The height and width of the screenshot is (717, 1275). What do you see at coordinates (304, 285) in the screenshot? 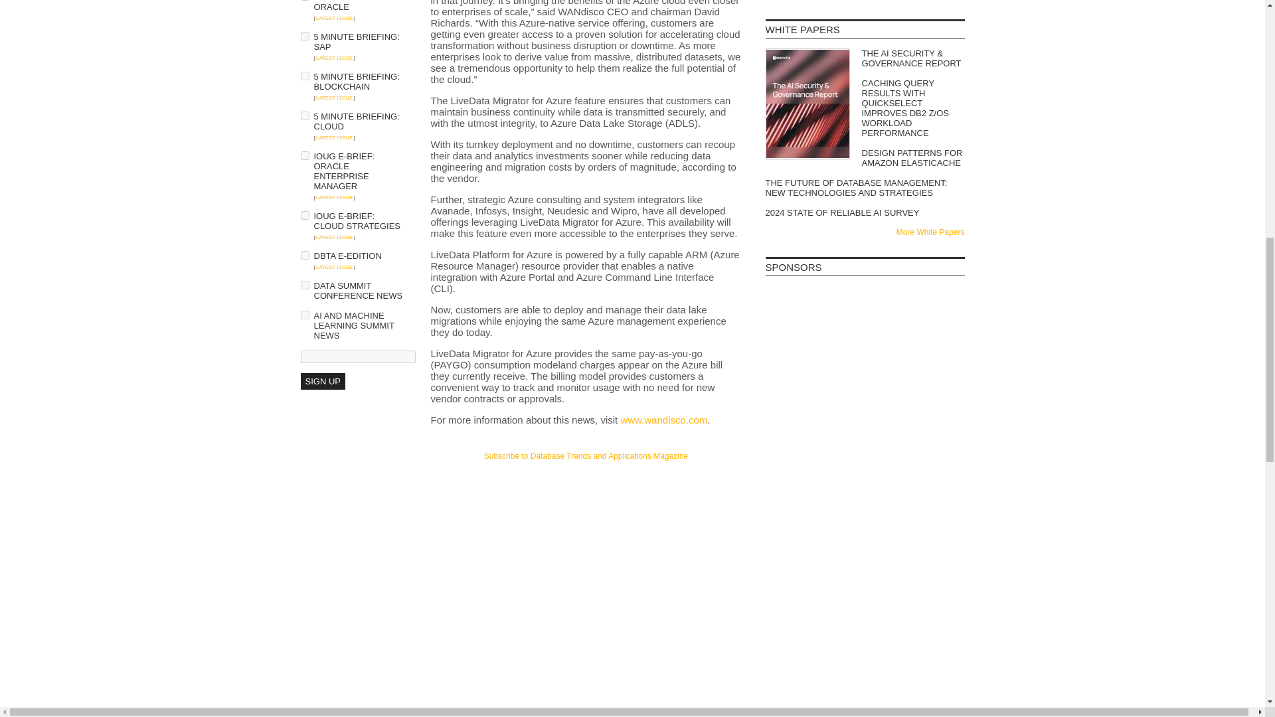
I see `on` at bounding box center [304, 285].